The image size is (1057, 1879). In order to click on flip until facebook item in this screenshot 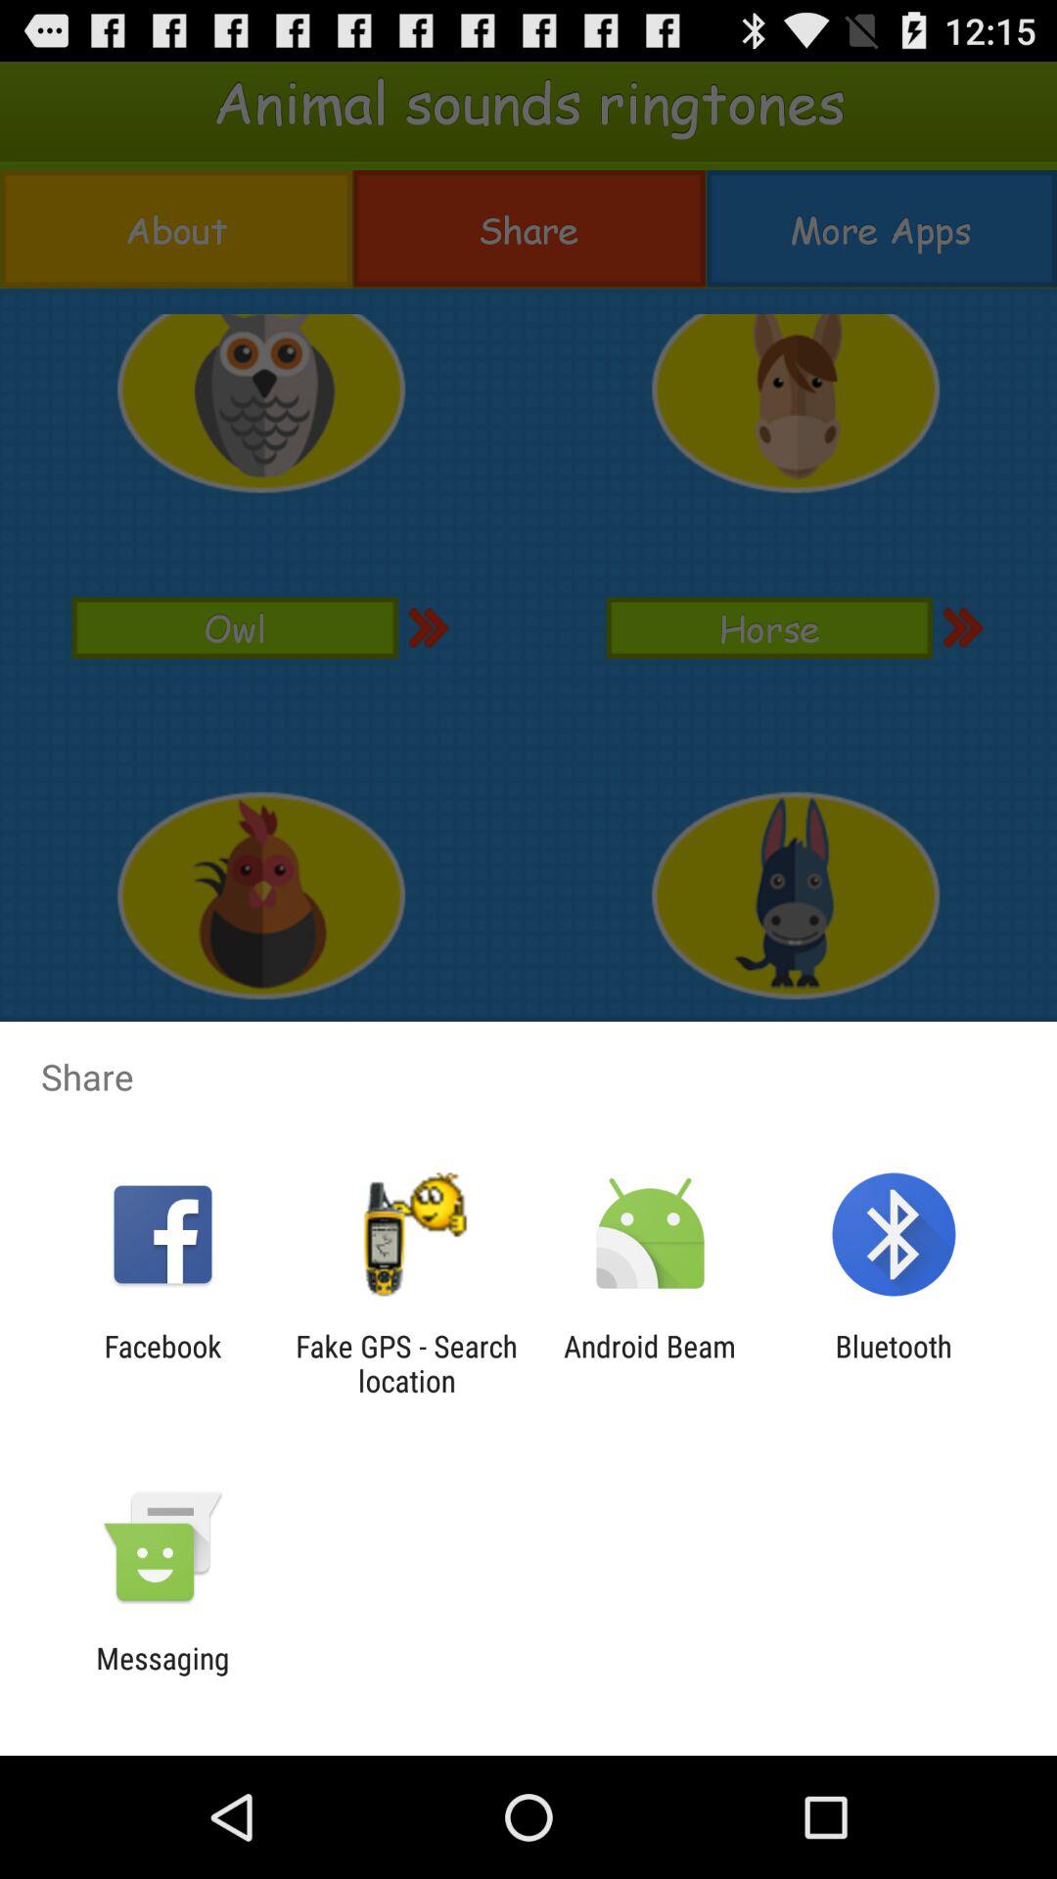, I will do `click(162, 1363)`.